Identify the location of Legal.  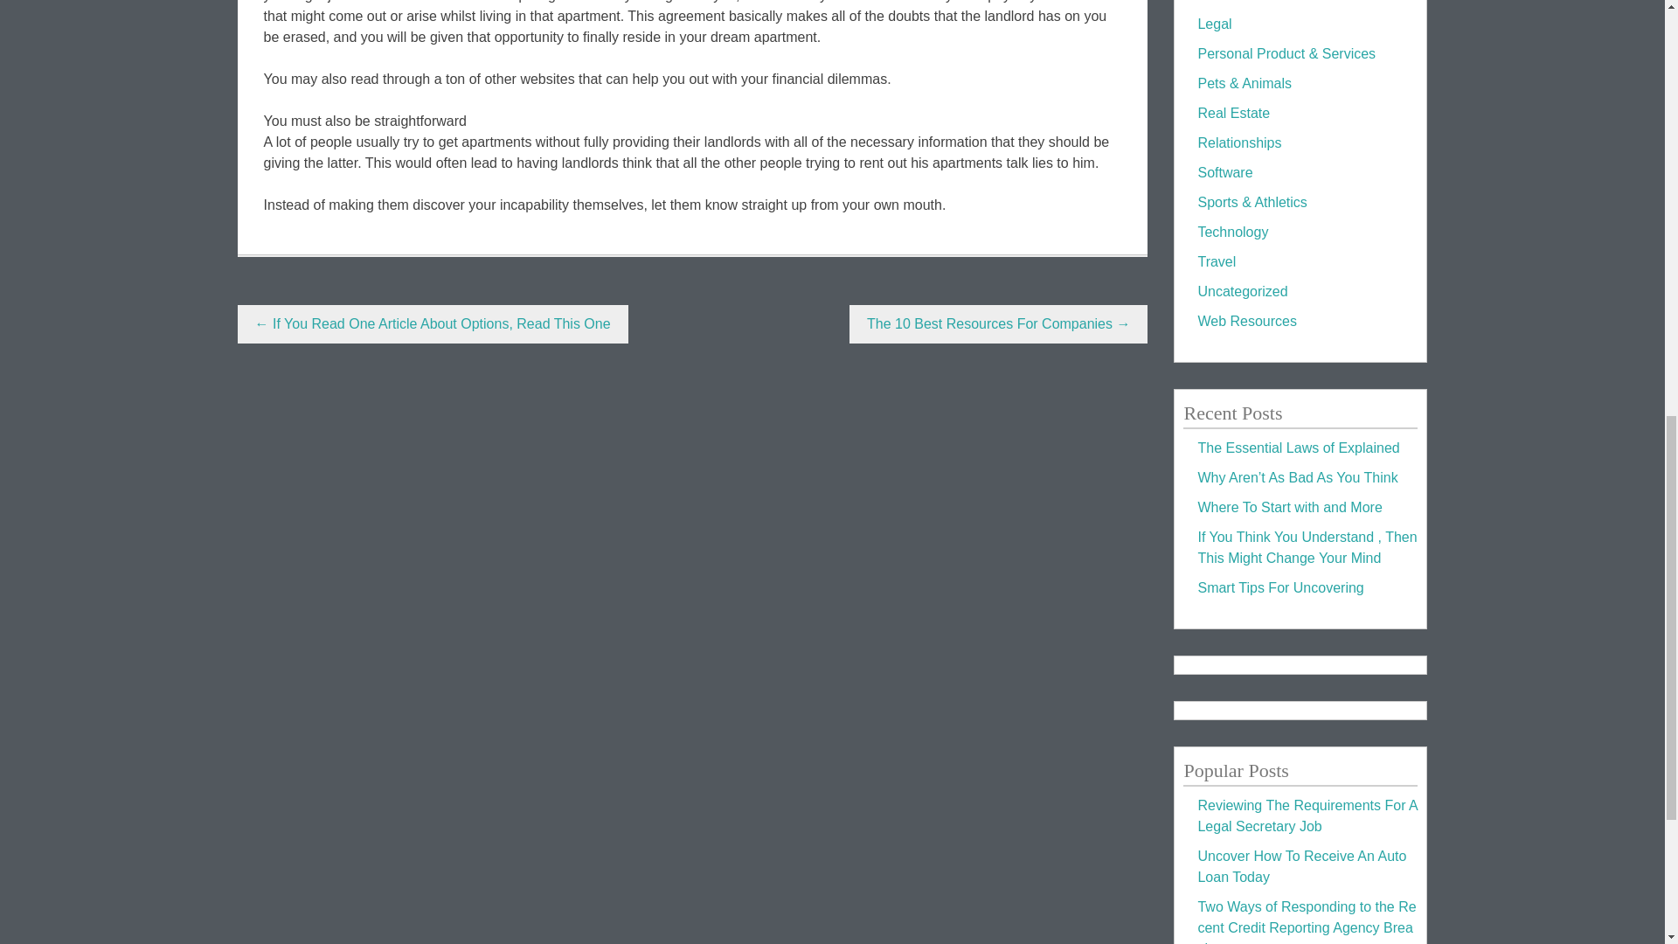
(1215, 24).